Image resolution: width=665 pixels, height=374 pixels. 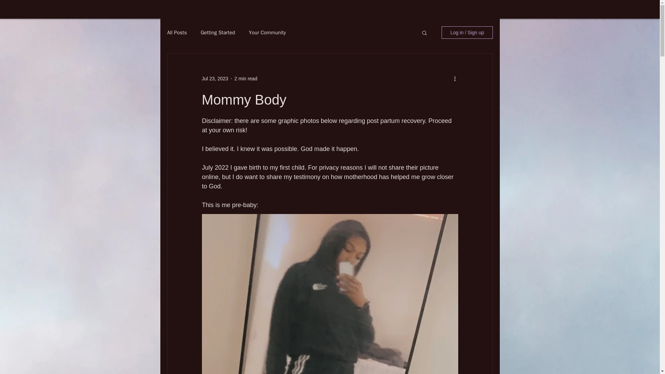 What do you see at coordinates (218, 32) in the screenshot?
I see `Getting Started` at bounding box center [218, 32].